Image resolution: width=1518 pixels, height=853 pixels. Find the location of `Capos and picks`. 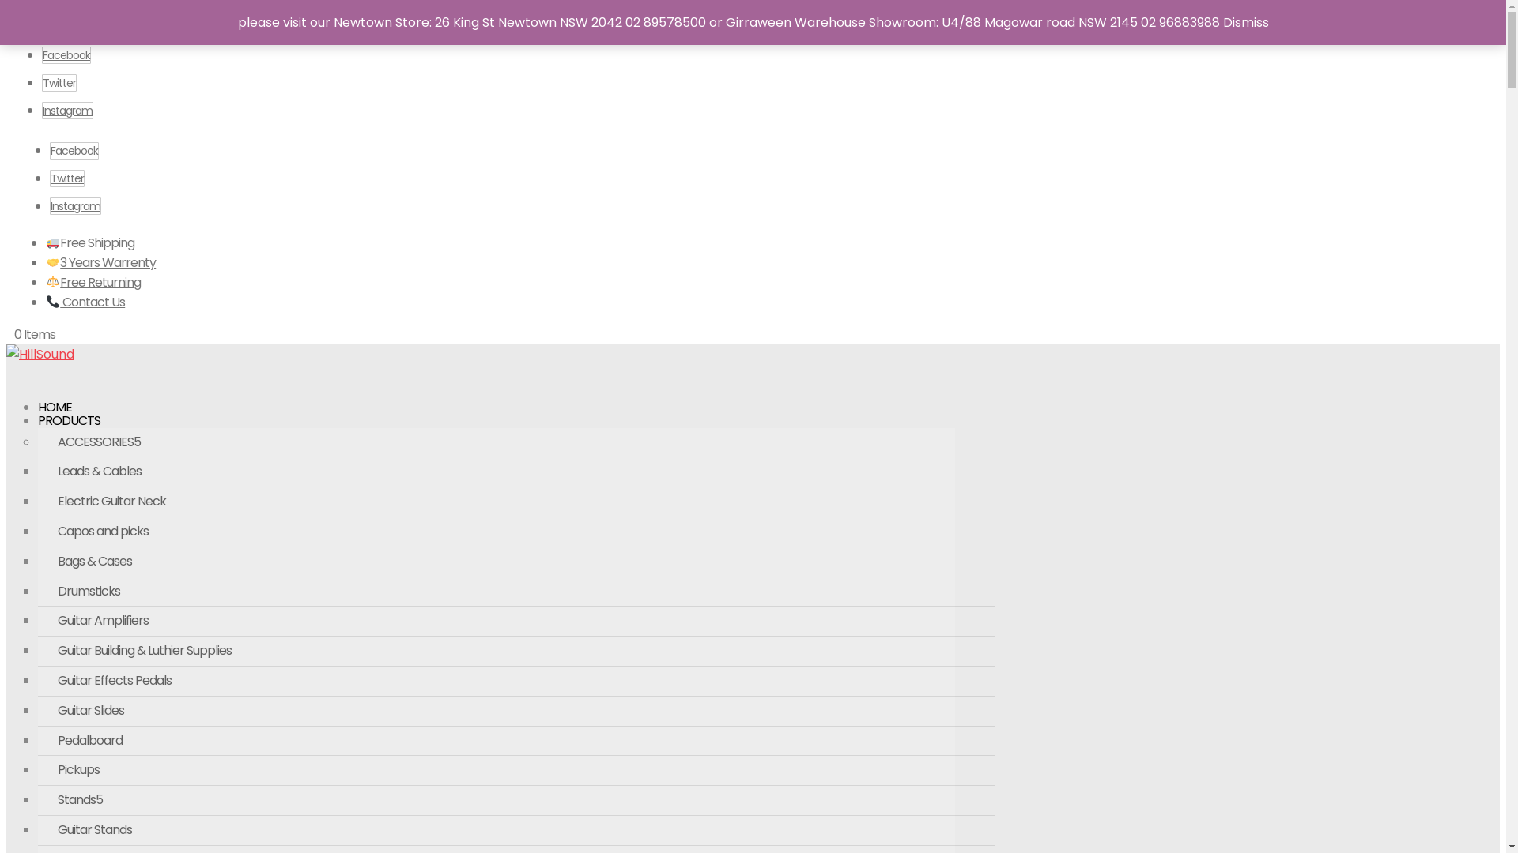

Capos and picks is located at coordinates (516, 532).